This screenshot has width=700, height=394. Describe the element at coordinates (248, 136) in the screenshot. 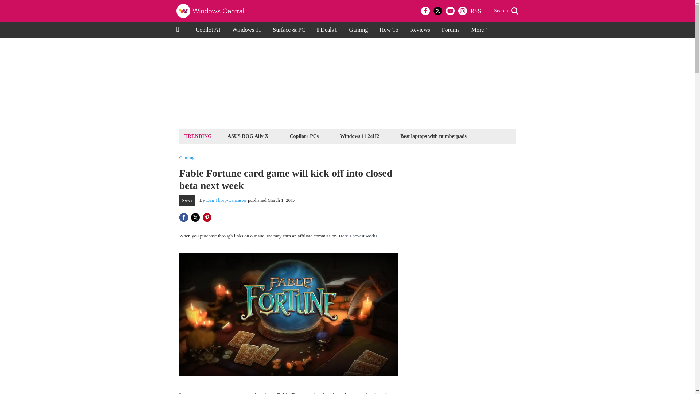

I see `ASUS ROG Ally X` at that location.